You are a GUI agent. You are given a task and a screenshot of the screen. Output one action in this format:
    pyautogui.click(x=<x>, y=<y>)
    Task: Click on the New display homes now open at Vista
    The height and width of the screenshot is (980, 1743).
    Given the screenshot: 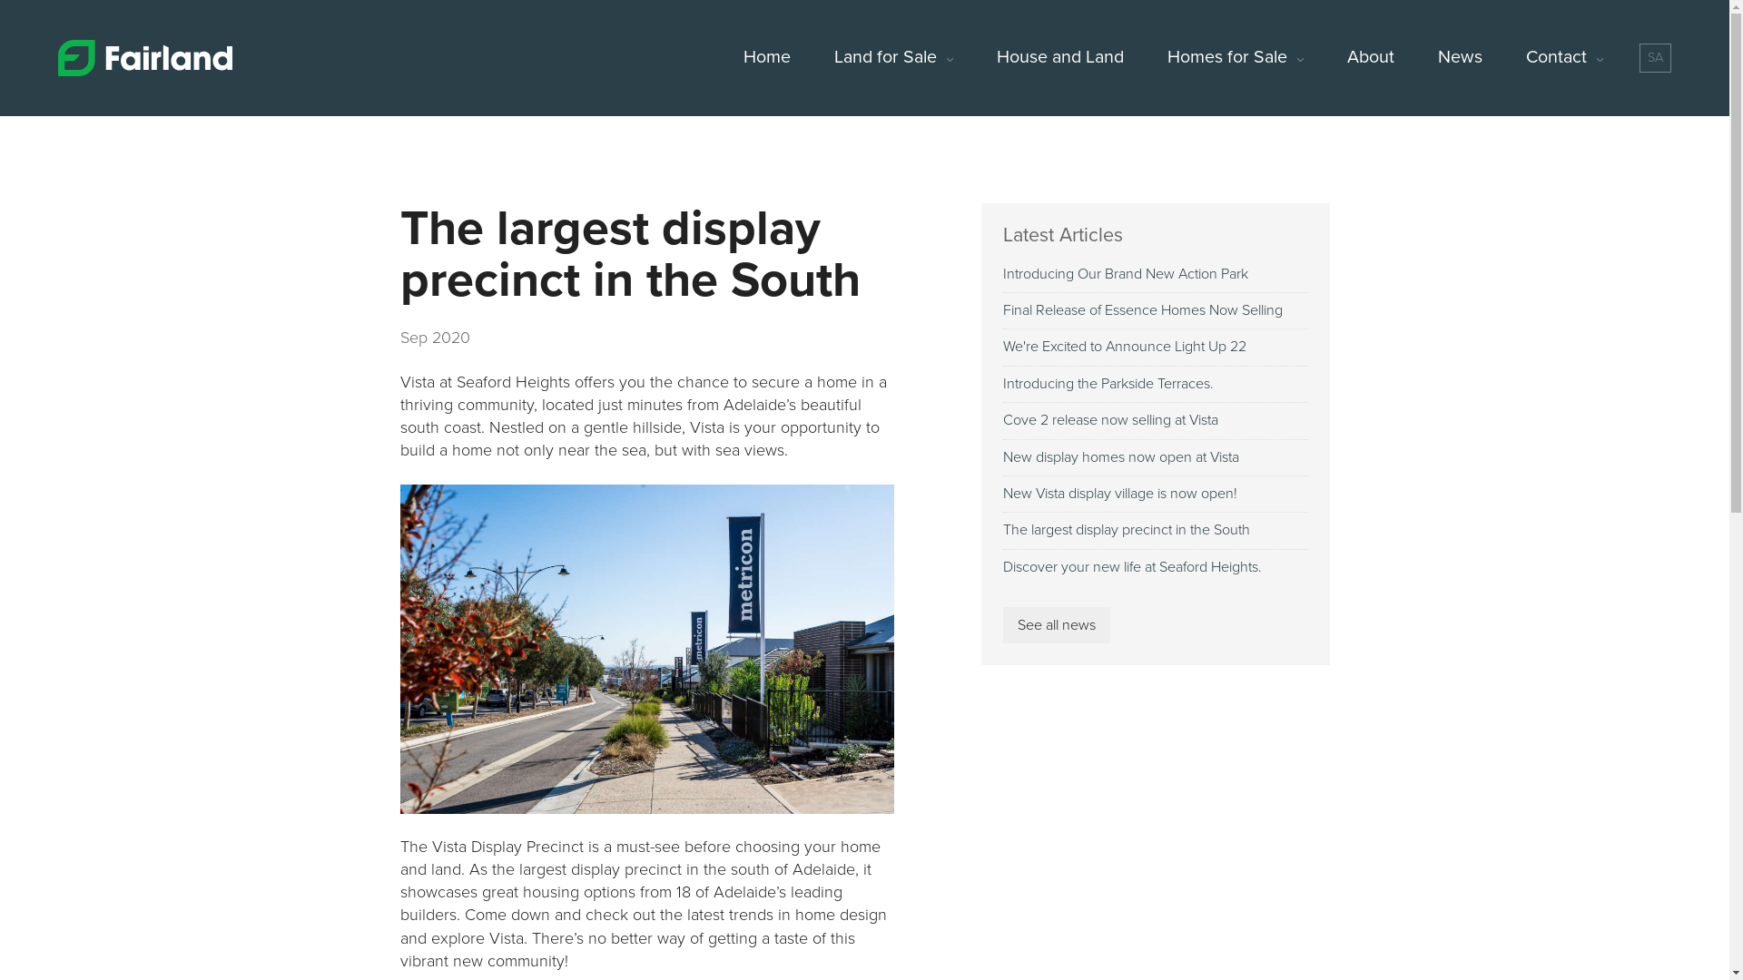 What is the action you would take?
    pyautogui.click(x=1155, y=457)
    